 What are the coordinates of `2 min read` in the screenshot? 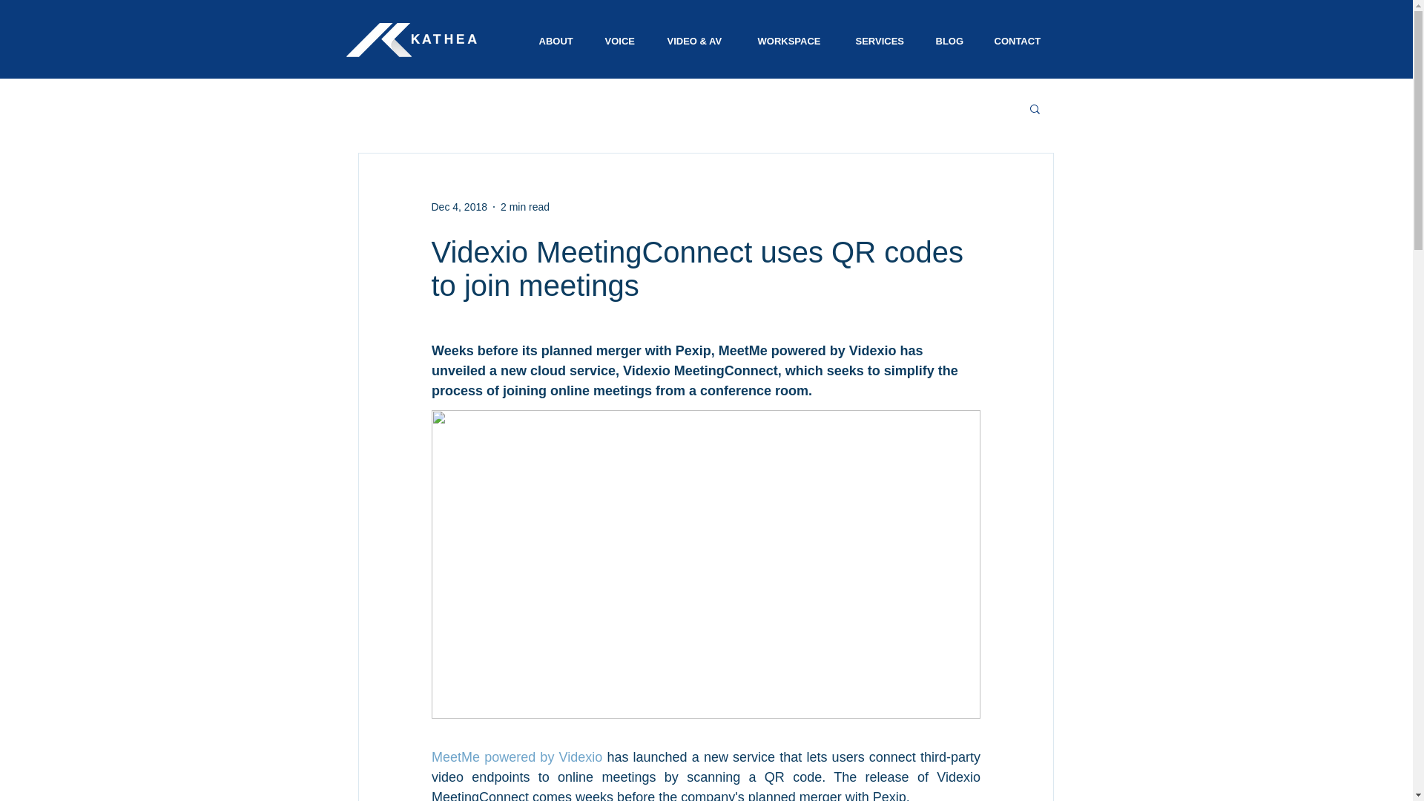 It's located at (525, 206).